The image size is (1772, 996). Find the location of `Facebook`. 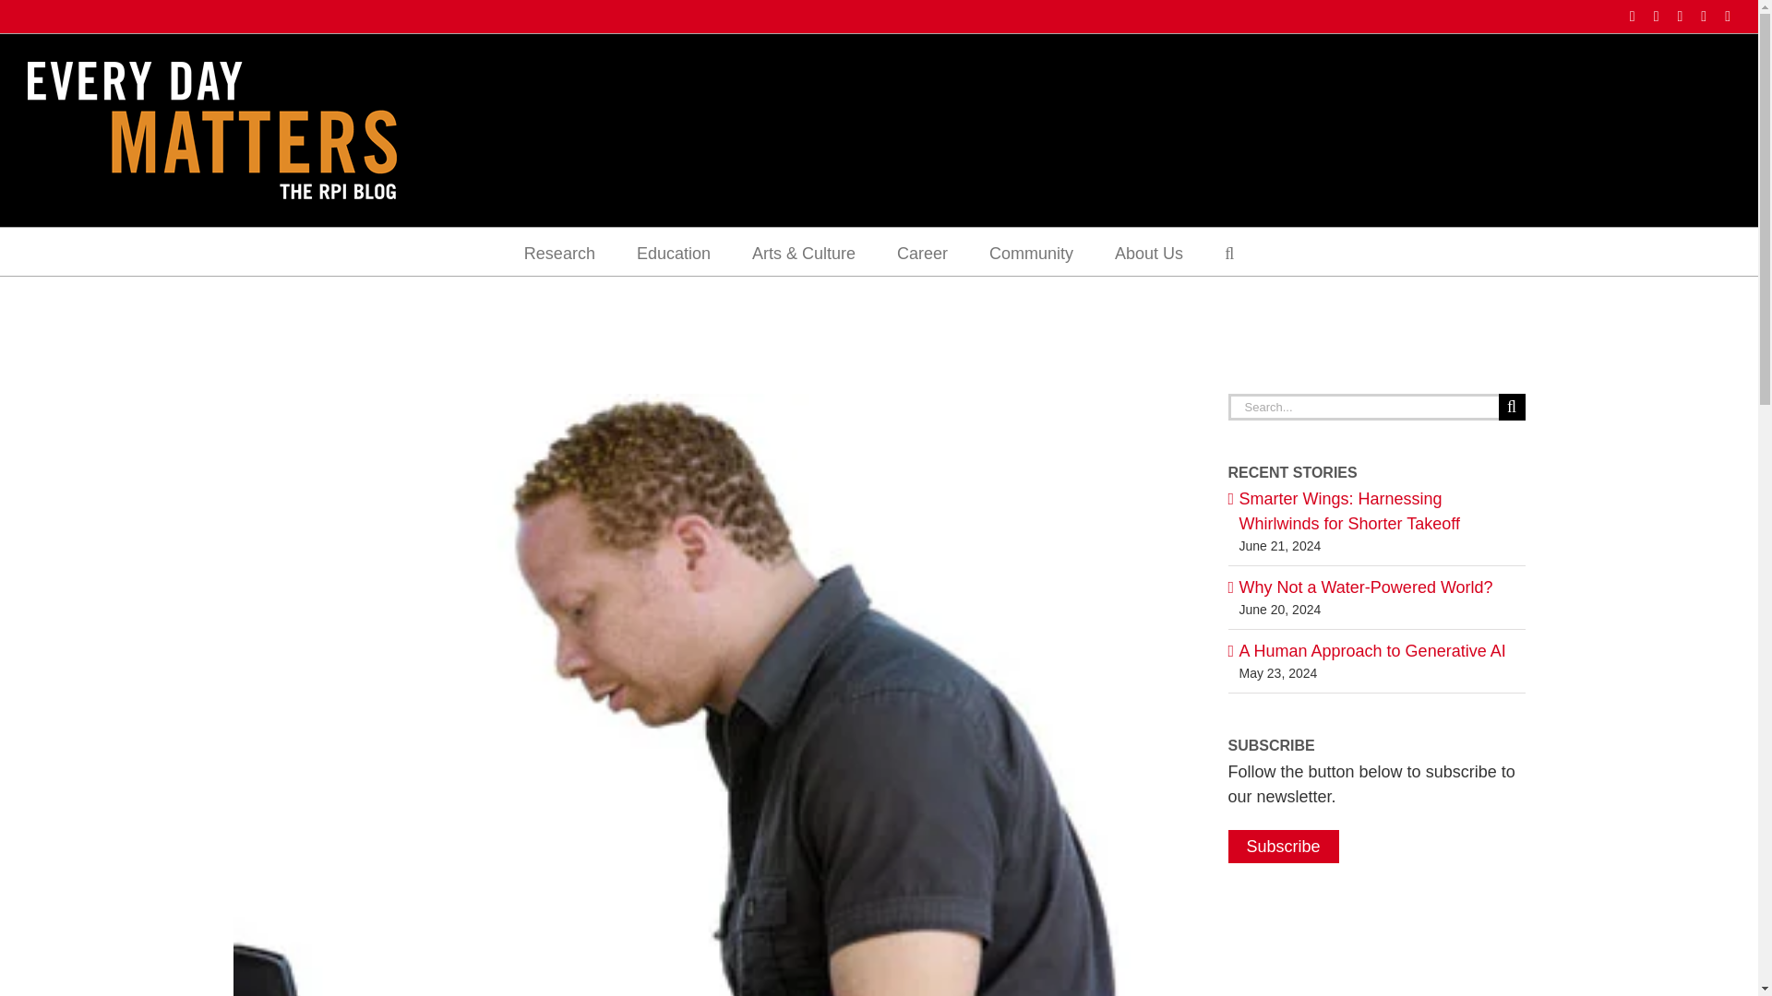

Facebook is located at coordinates (1633, 16).